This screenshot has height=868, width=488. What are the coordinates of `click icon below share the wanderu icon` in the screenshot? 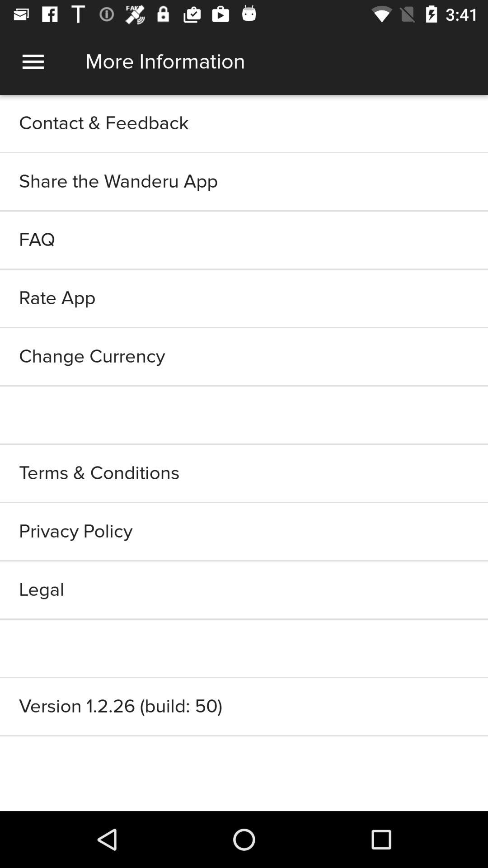 It's located at (244, 240).